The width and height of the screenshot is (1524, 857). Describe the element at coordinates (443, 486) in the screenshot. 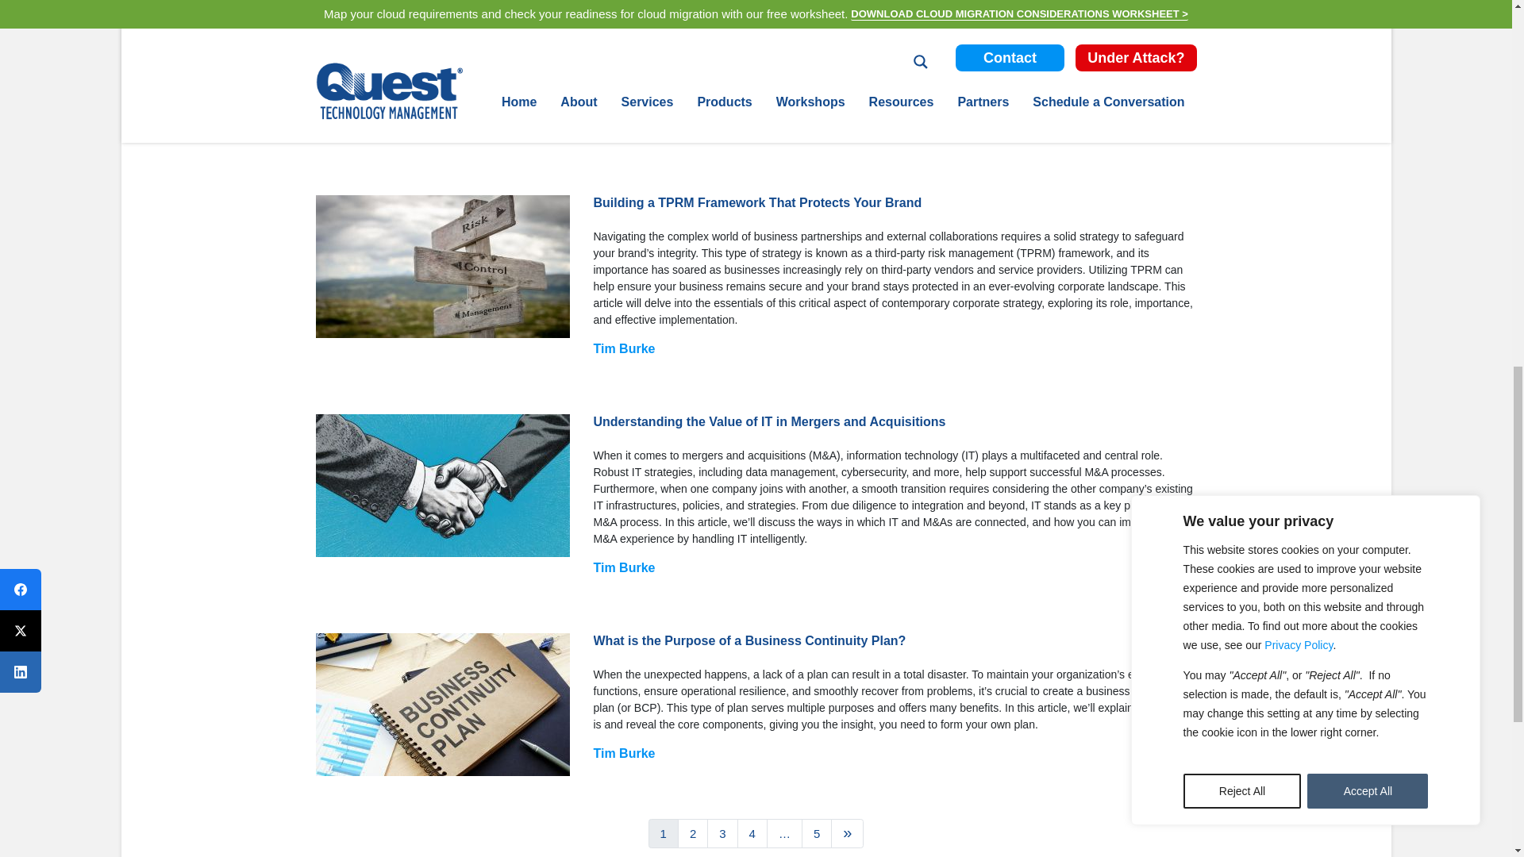

I see `Understanding the Value of IT in Mergers and Acquisitions` at that location.